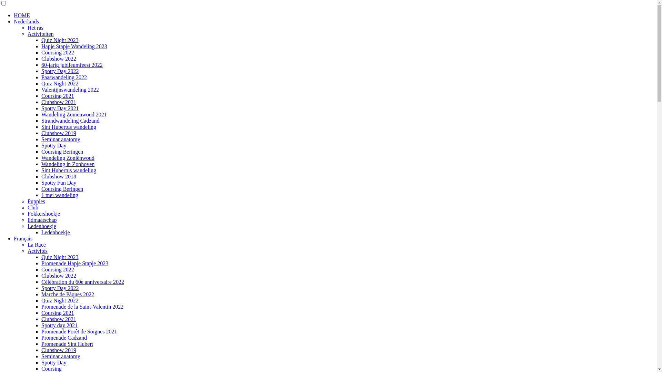  What do you see at coordinates (62, 189) in the screenshot?
I see `Coursing Beringen` at bounding box center [62, 189].